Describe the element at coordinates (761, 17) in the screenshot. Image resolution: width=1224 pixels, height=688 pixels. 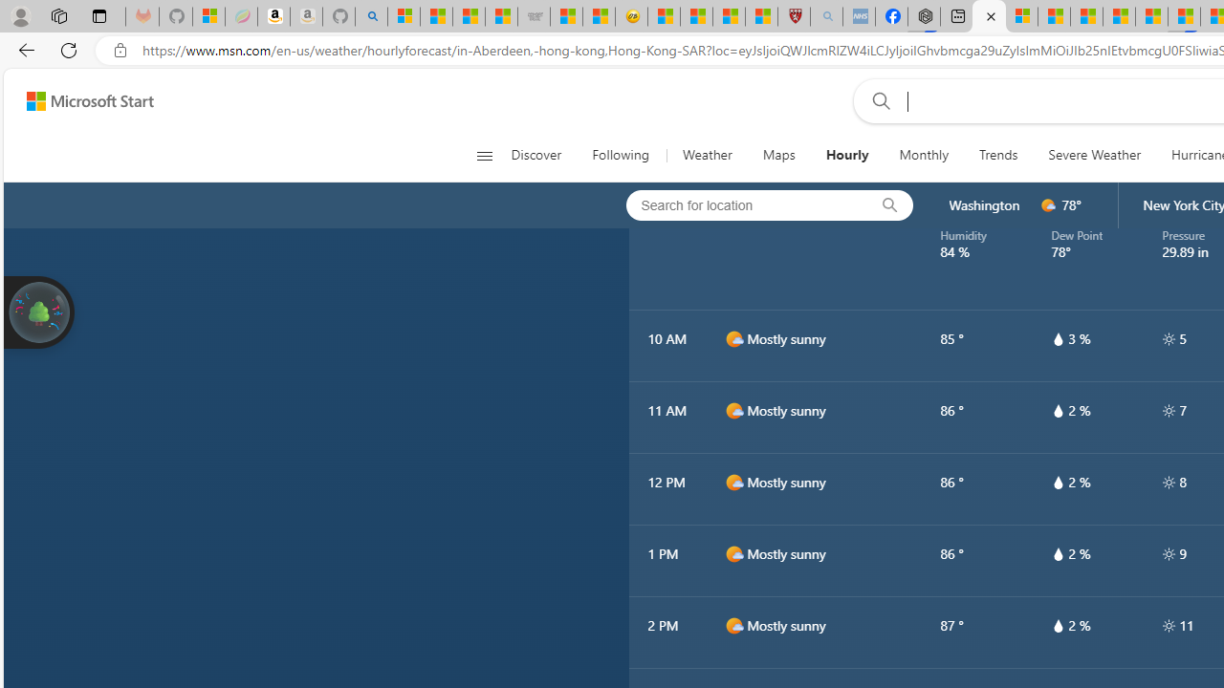
I see `12 Popular Science Lies that Must be Corrected` at that location.